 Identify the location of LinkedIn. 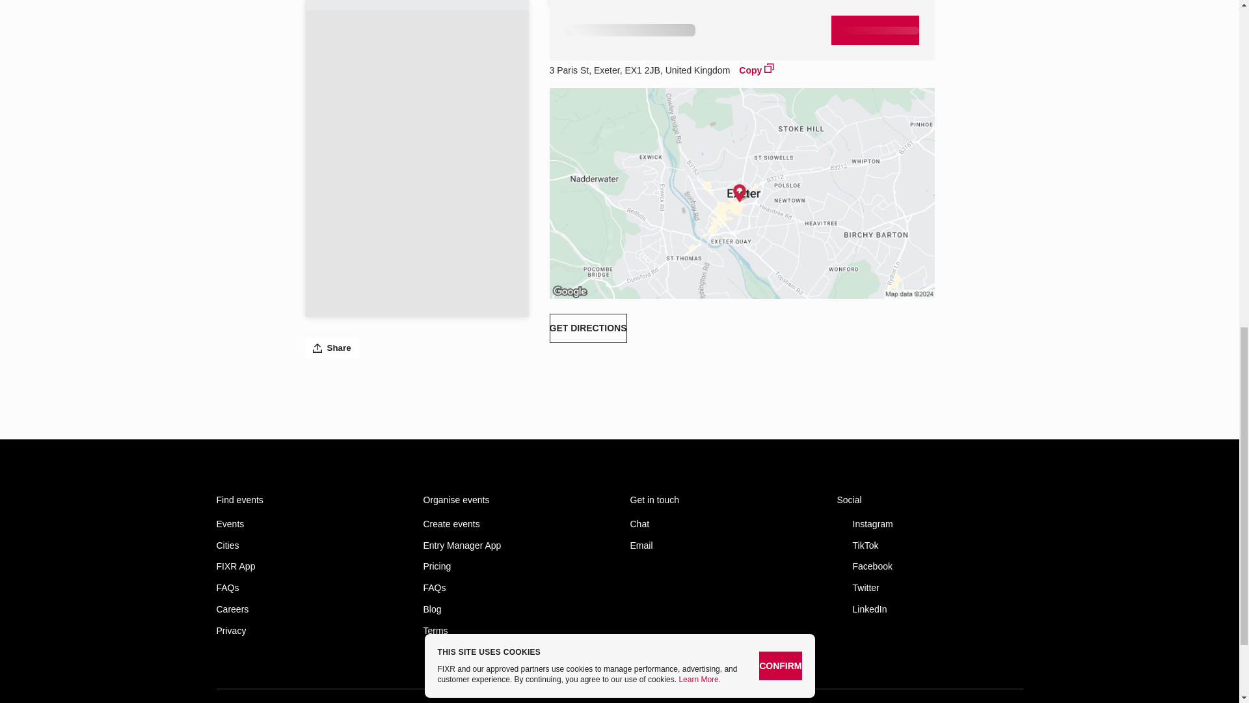
(930, 609).